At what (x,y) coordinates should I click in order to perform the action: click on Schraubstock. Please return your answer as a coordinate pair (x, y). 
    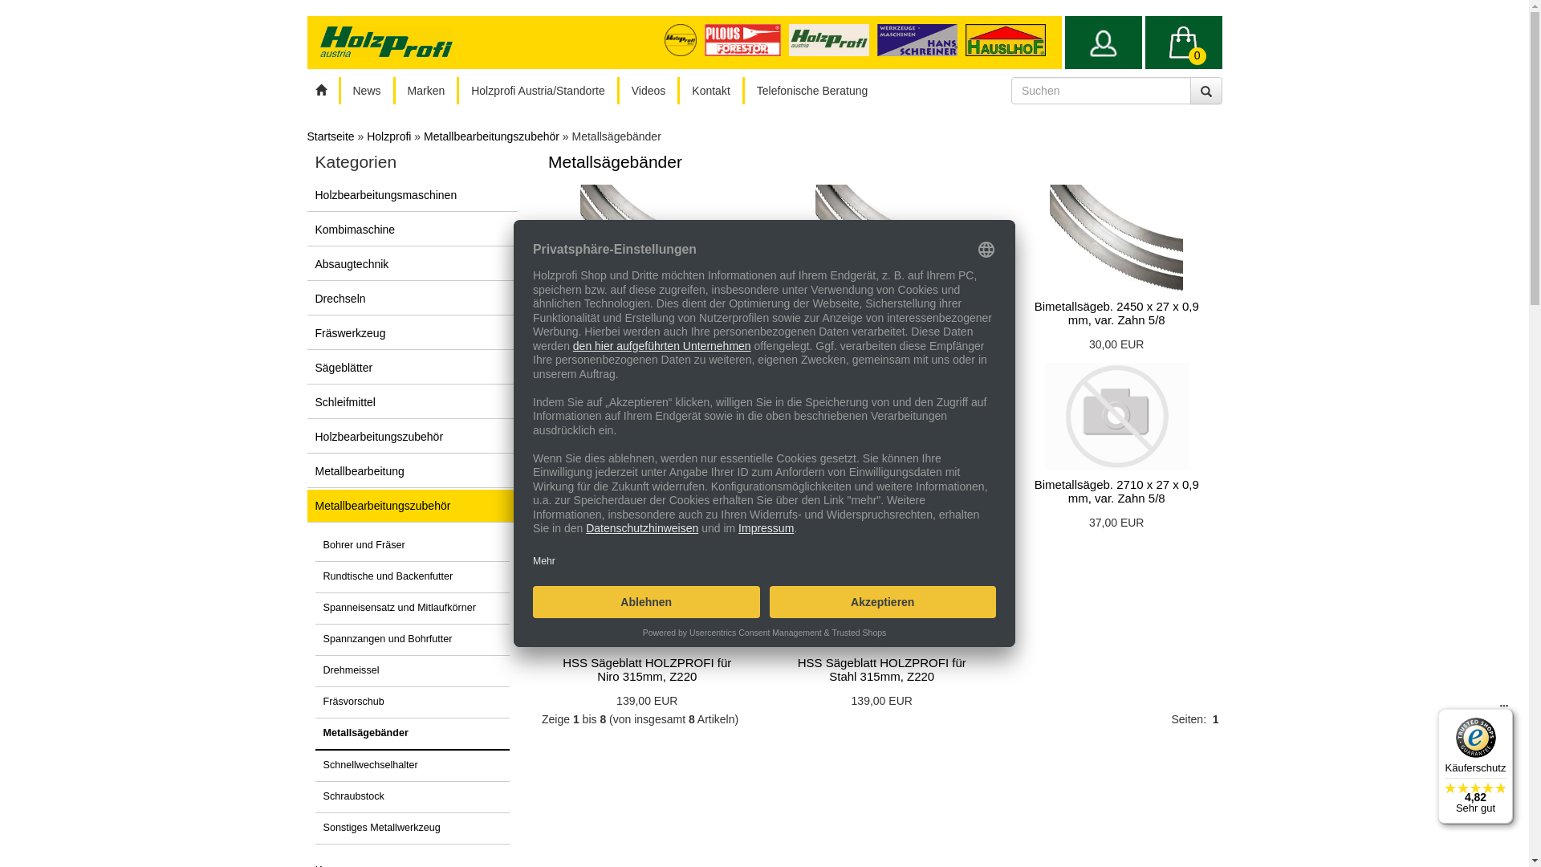
    Looking at the image, I should click on (413, 798).